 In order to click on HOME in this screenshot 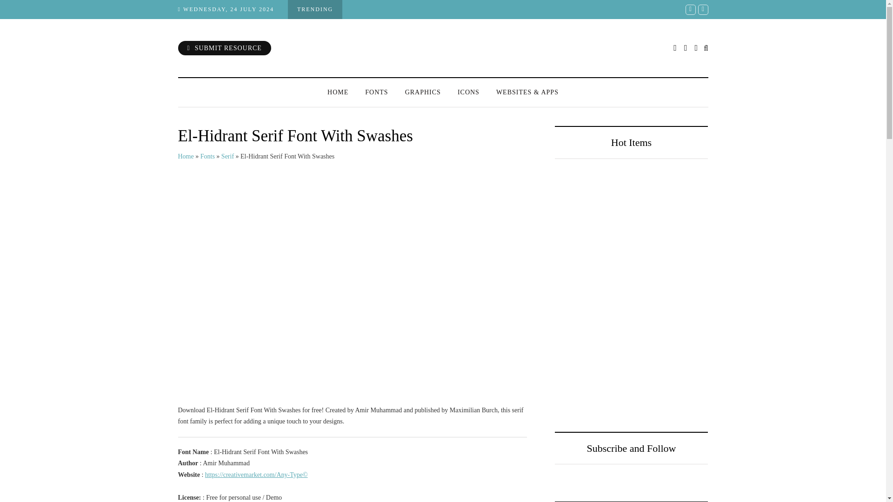, I will do `click(338, 92)`.